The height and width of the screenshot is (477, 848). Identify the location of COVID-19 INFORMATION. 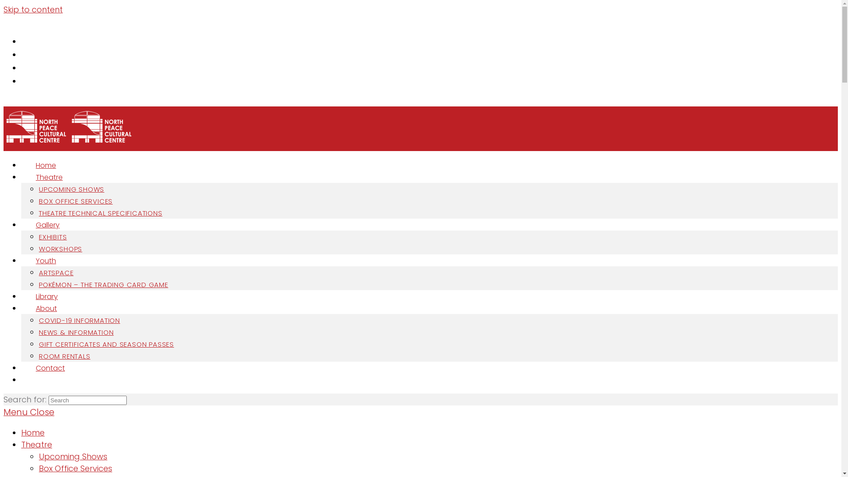
(79, 321).